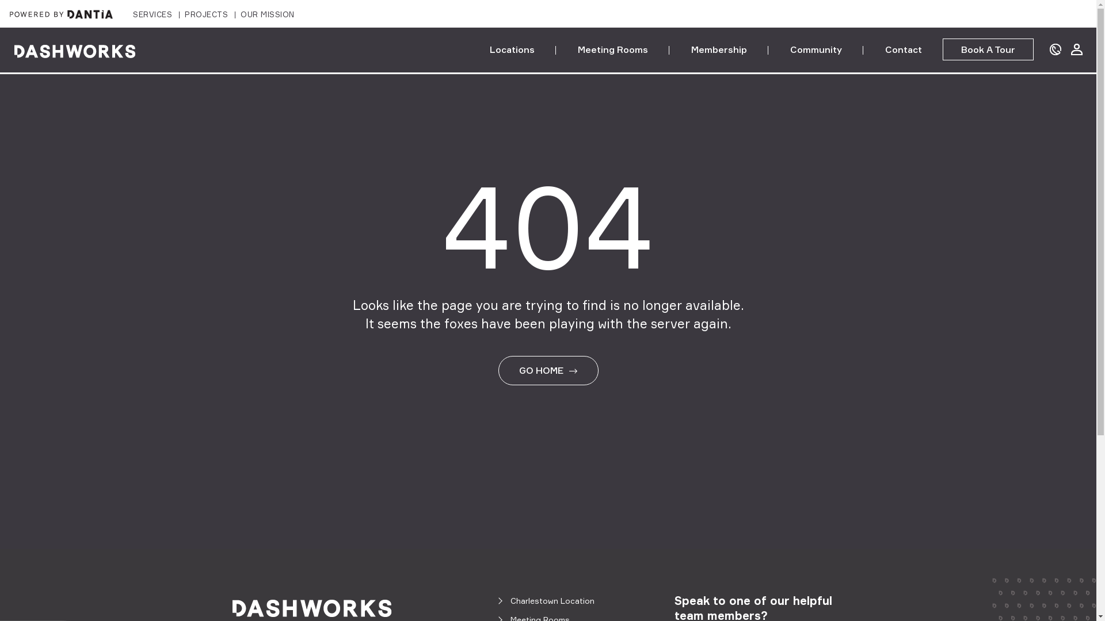  What do you see at coordinates (548, 370) in the screenshot?
I see `GO HOME` at bounding box center [548, 370].